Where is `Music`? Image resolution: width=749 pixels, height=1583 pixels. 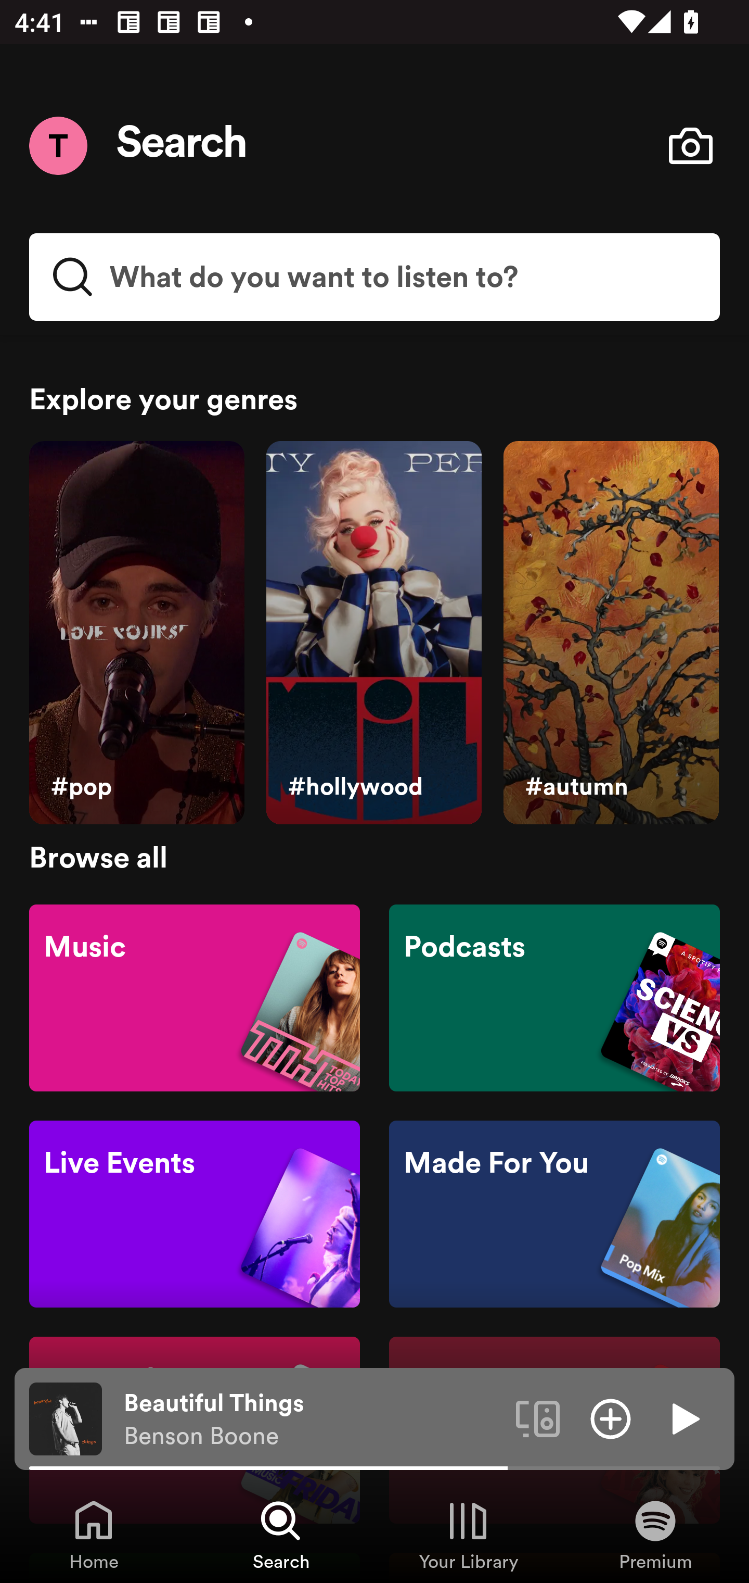
Music is located at coordinates (195, 997).